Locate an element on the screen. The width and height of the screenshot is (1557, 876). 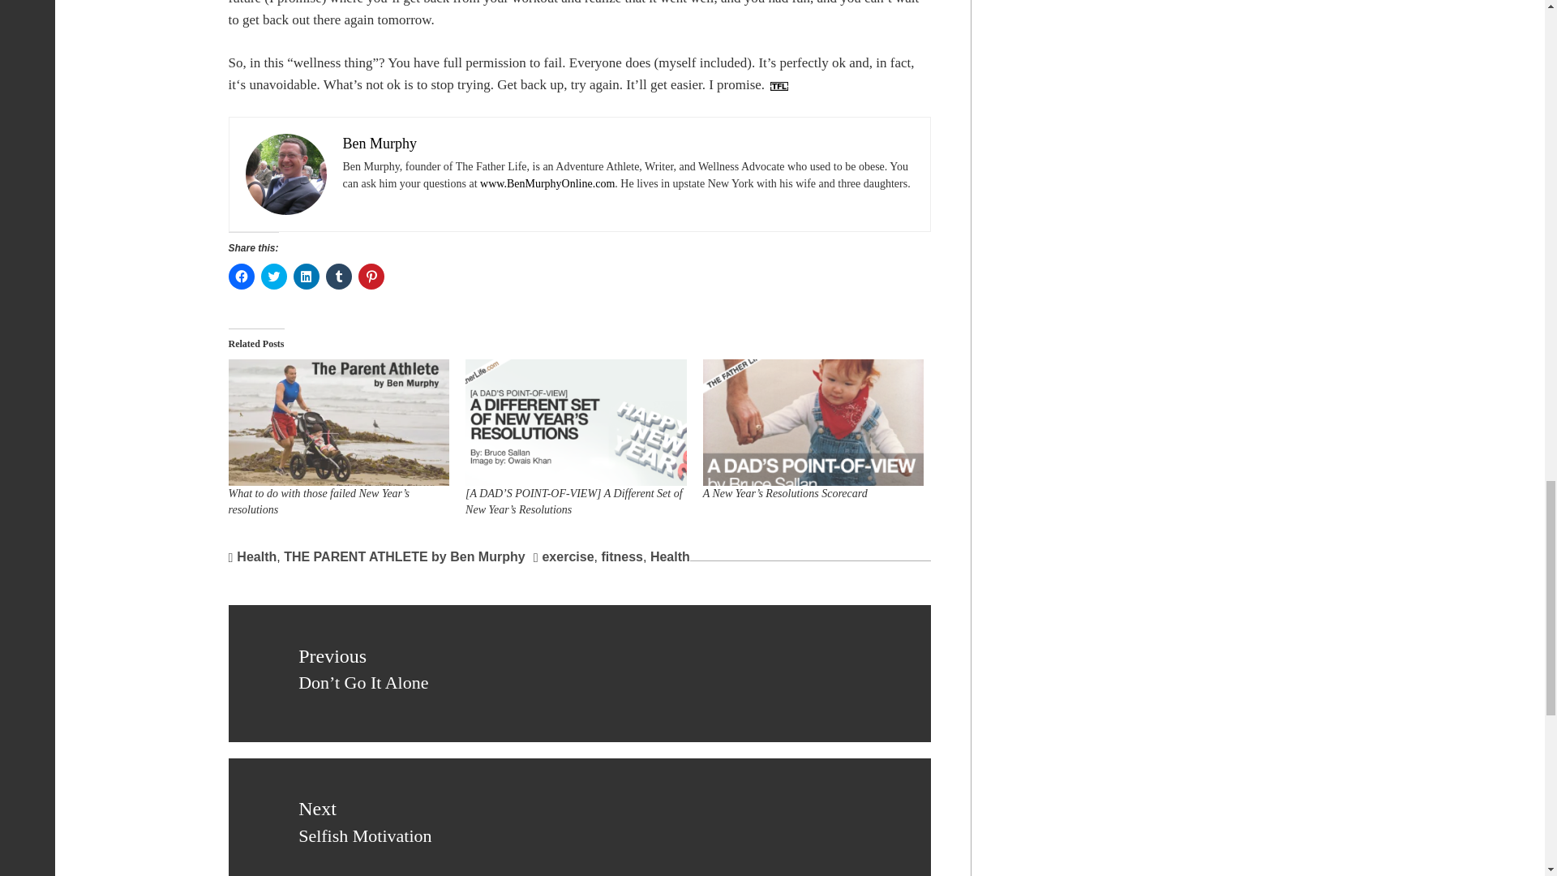
Click to share on Facebook is located at coordinates (242, 277).